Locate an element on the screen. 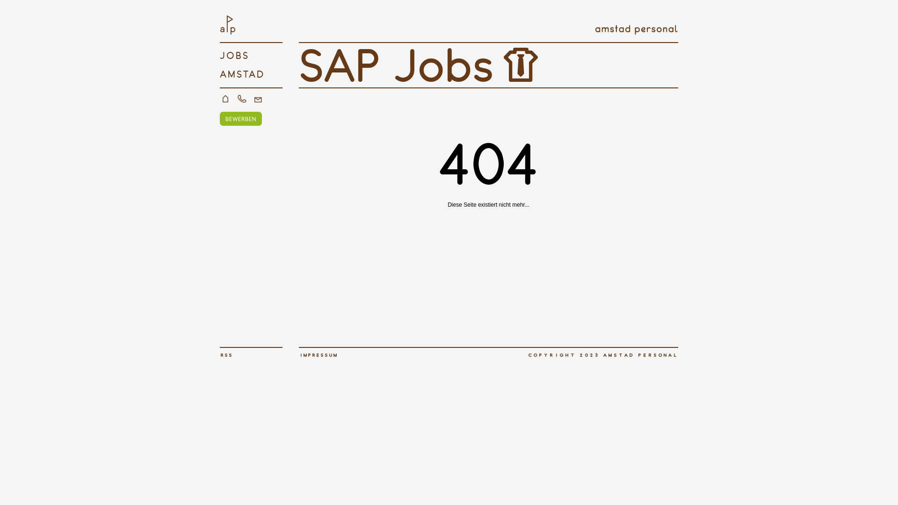 This screenshot has width=898, height=505. AMSTAD is located at coordinates (251, 71).